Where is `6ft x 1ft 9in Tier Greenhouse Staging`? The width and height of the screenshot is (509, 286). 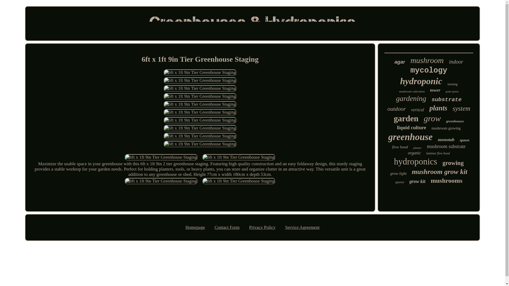
6ft x 1ft 9in Tier Greenhouse Staging is located at coordinates (200, 104).